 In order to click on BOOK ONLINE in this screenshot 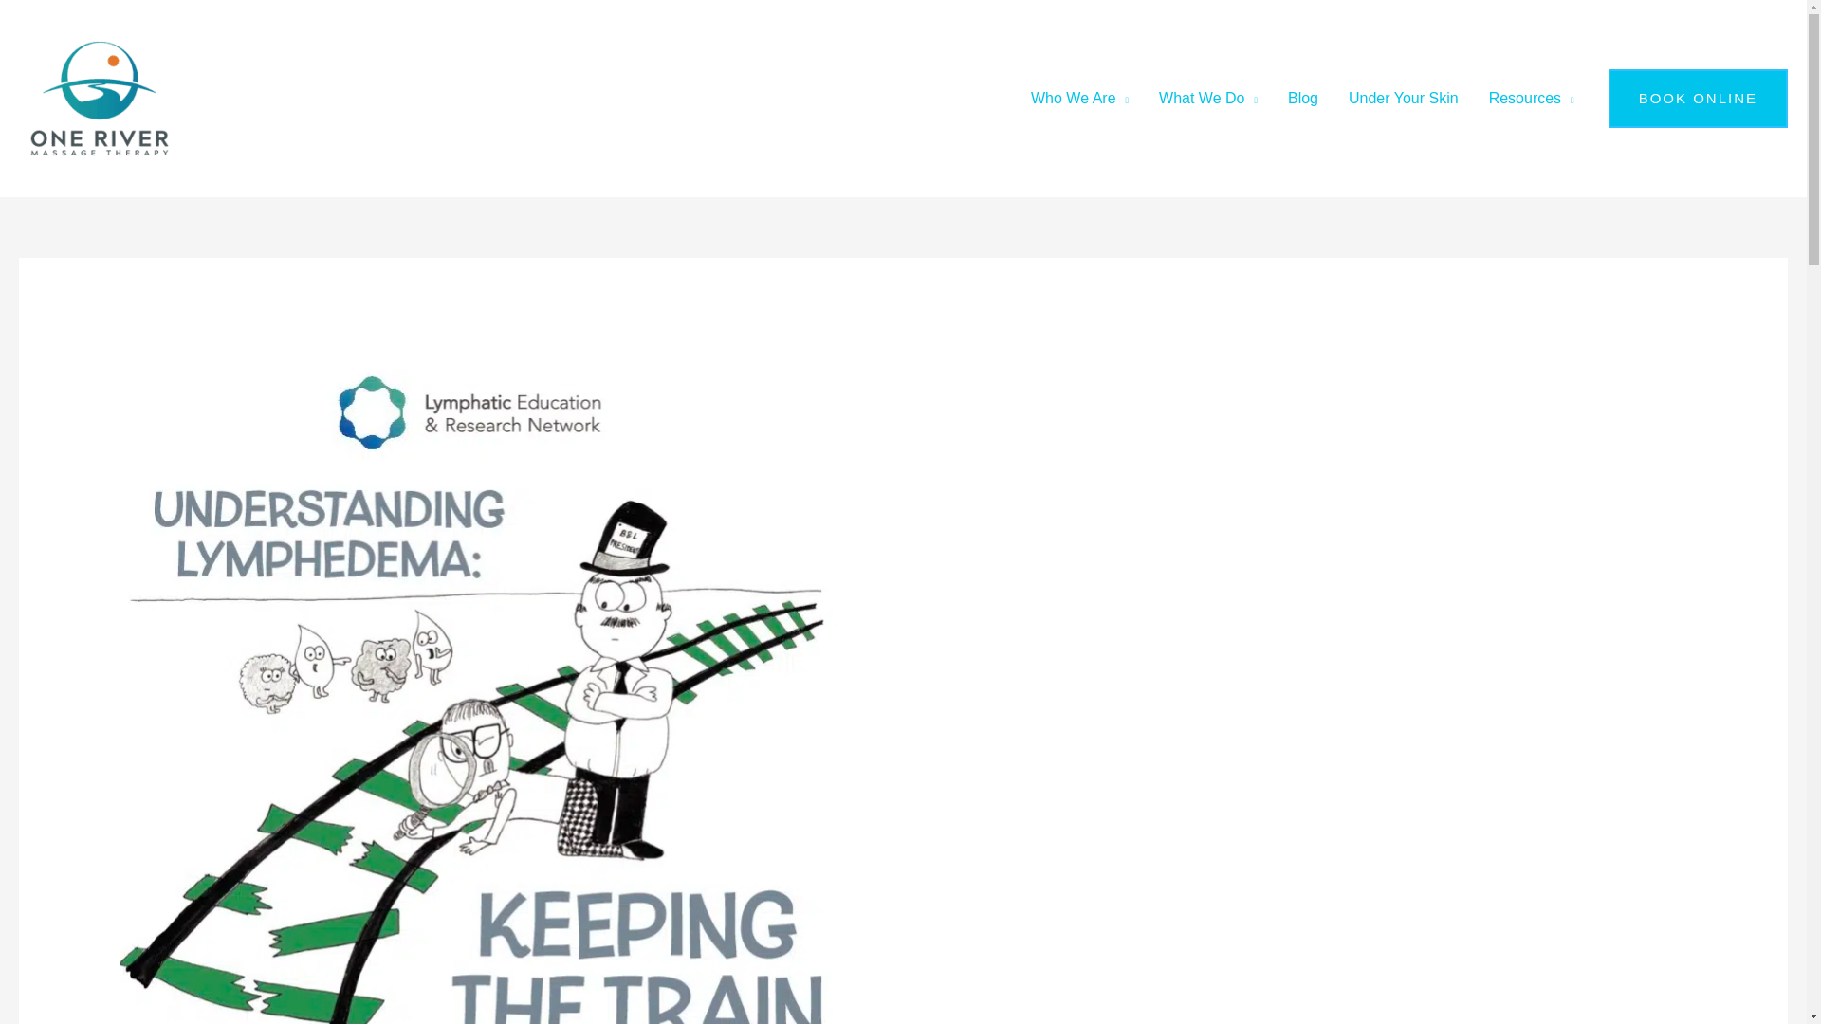, I will do `click(1698, 99)`.